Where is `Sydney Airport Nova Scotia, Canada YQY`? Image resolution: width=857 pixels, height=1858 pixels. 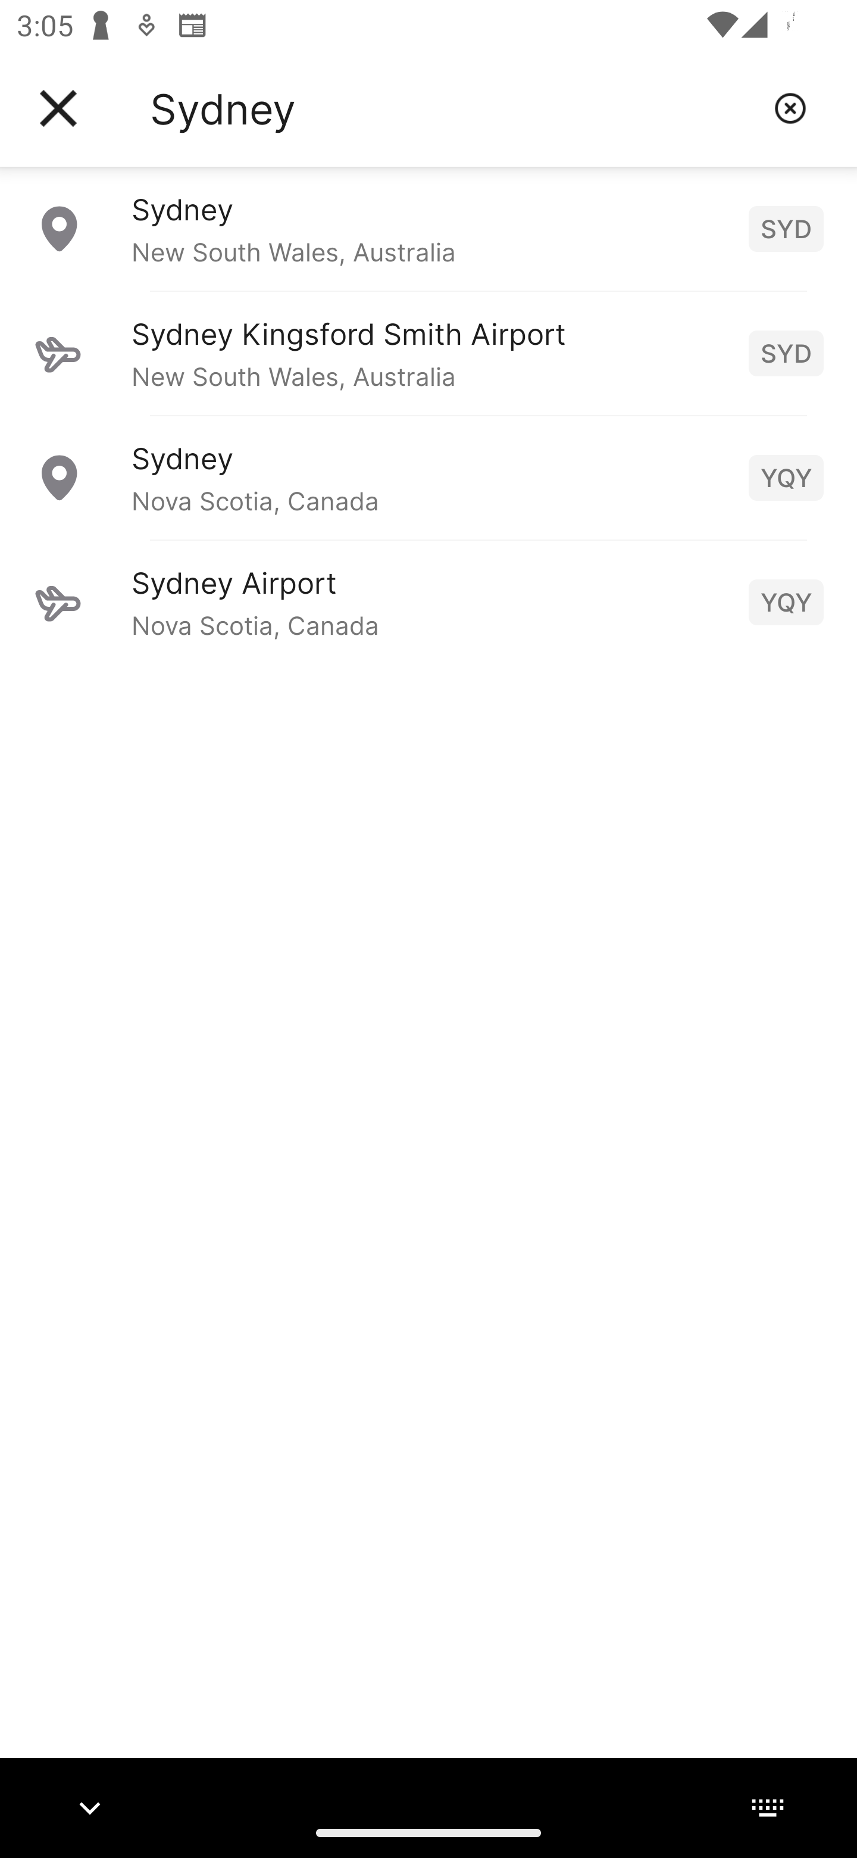
Sydney Airport Nova Scotia, Canada YQY is located at coordinates (428, 601).